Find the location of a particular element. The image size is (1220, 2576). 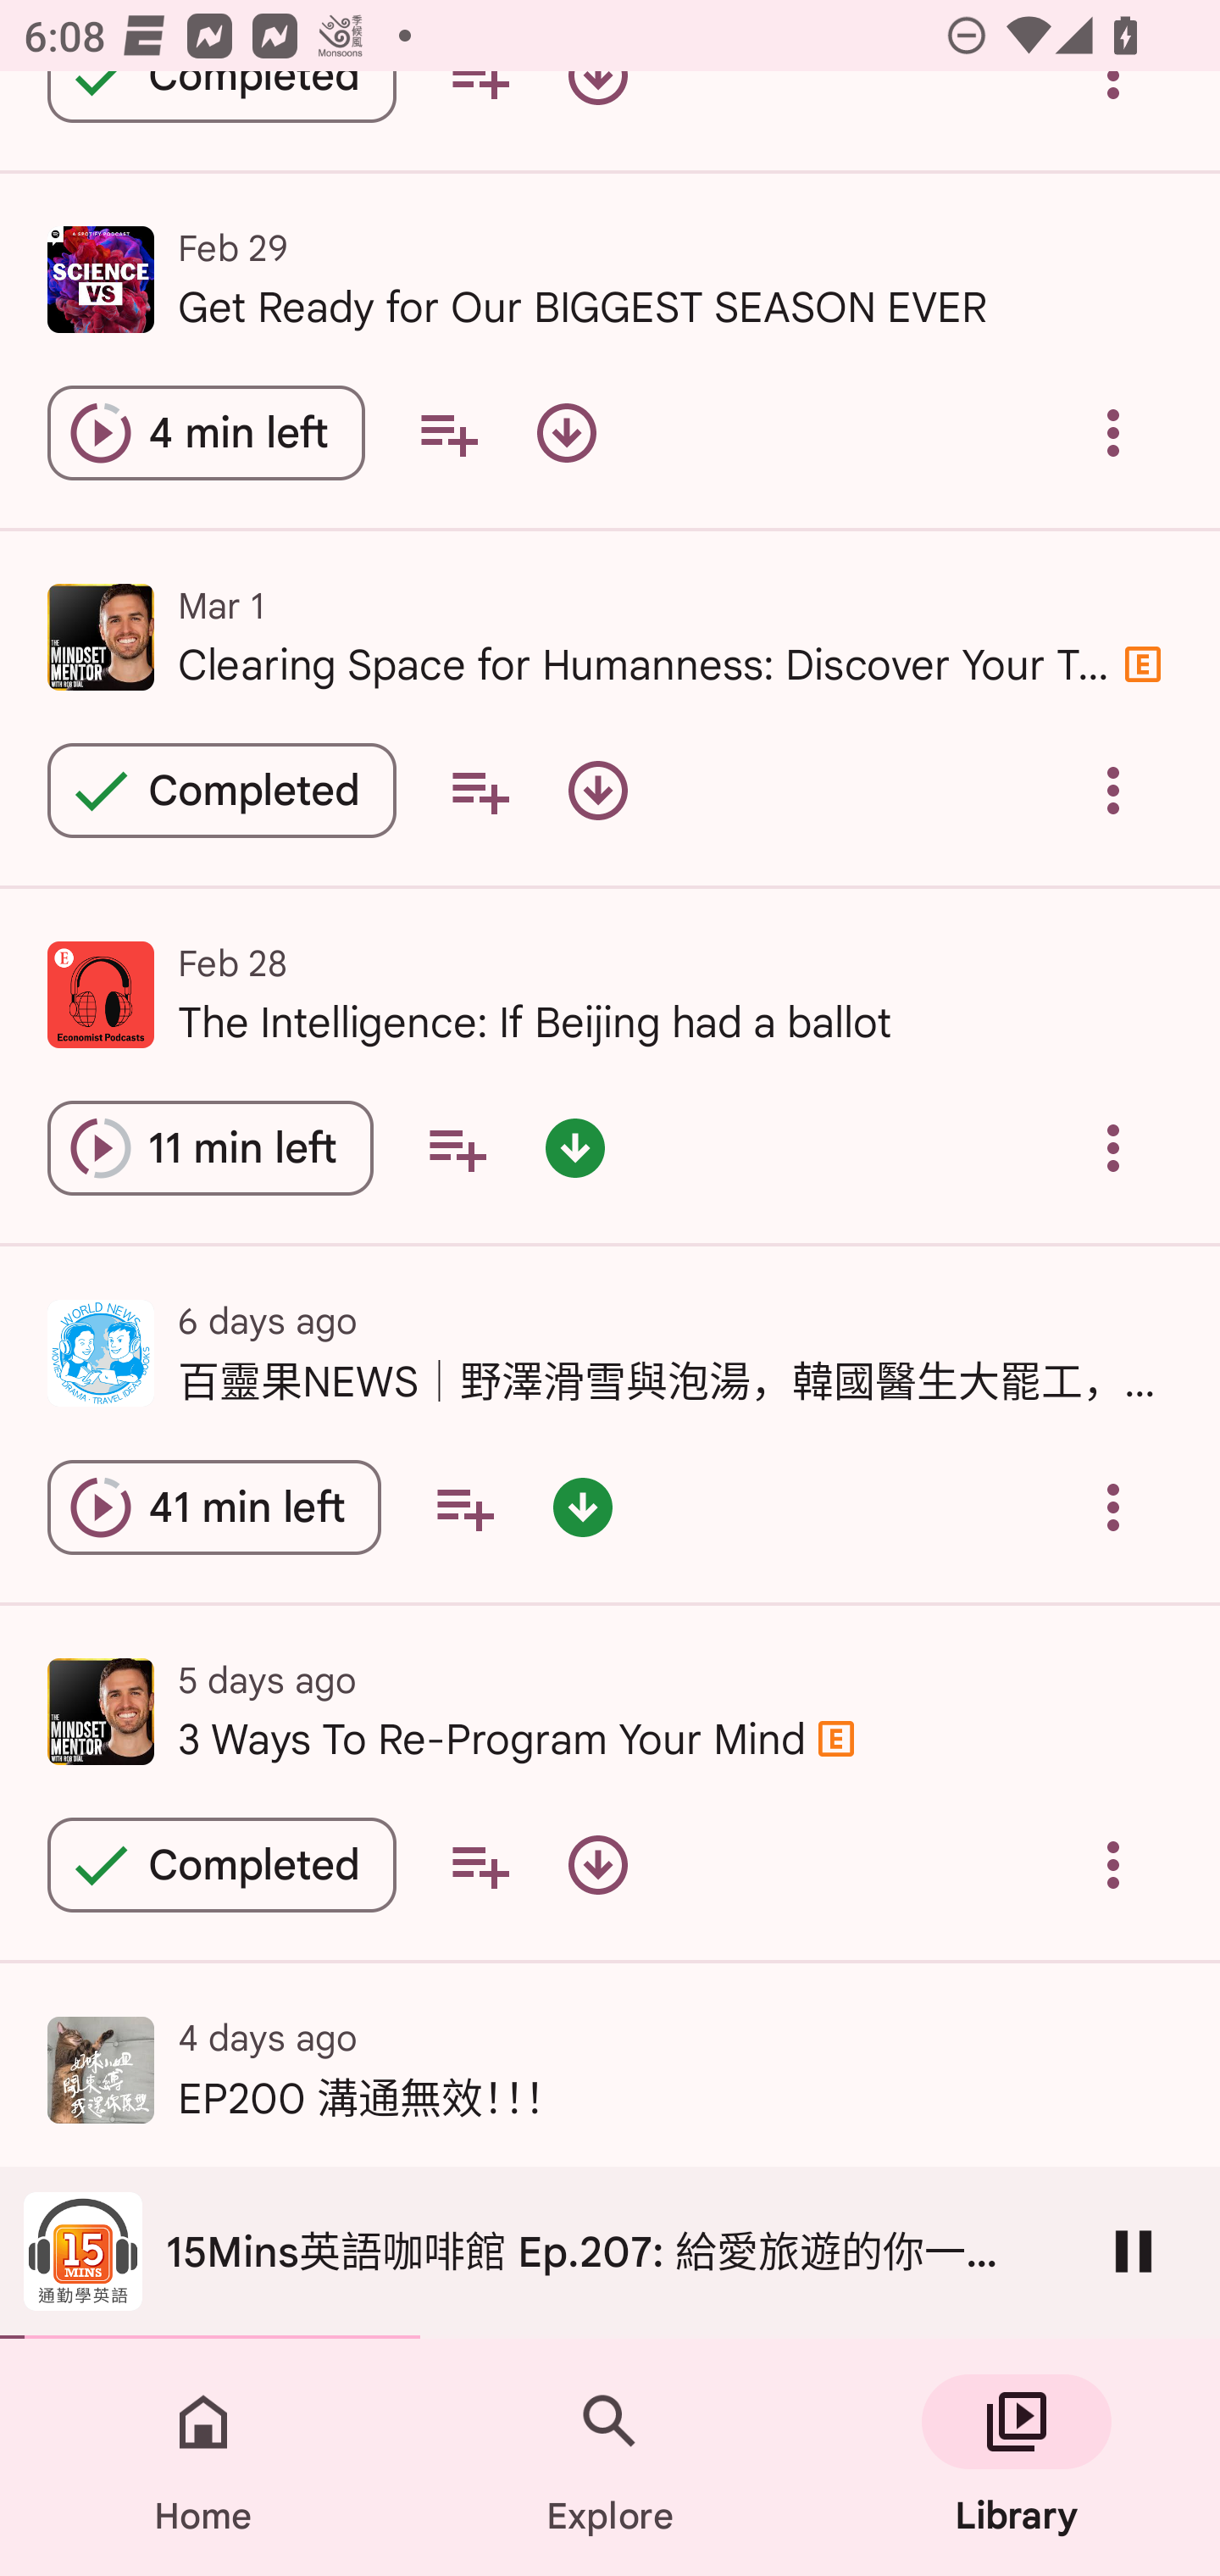

Download episode is located at coordinates (566, 432).